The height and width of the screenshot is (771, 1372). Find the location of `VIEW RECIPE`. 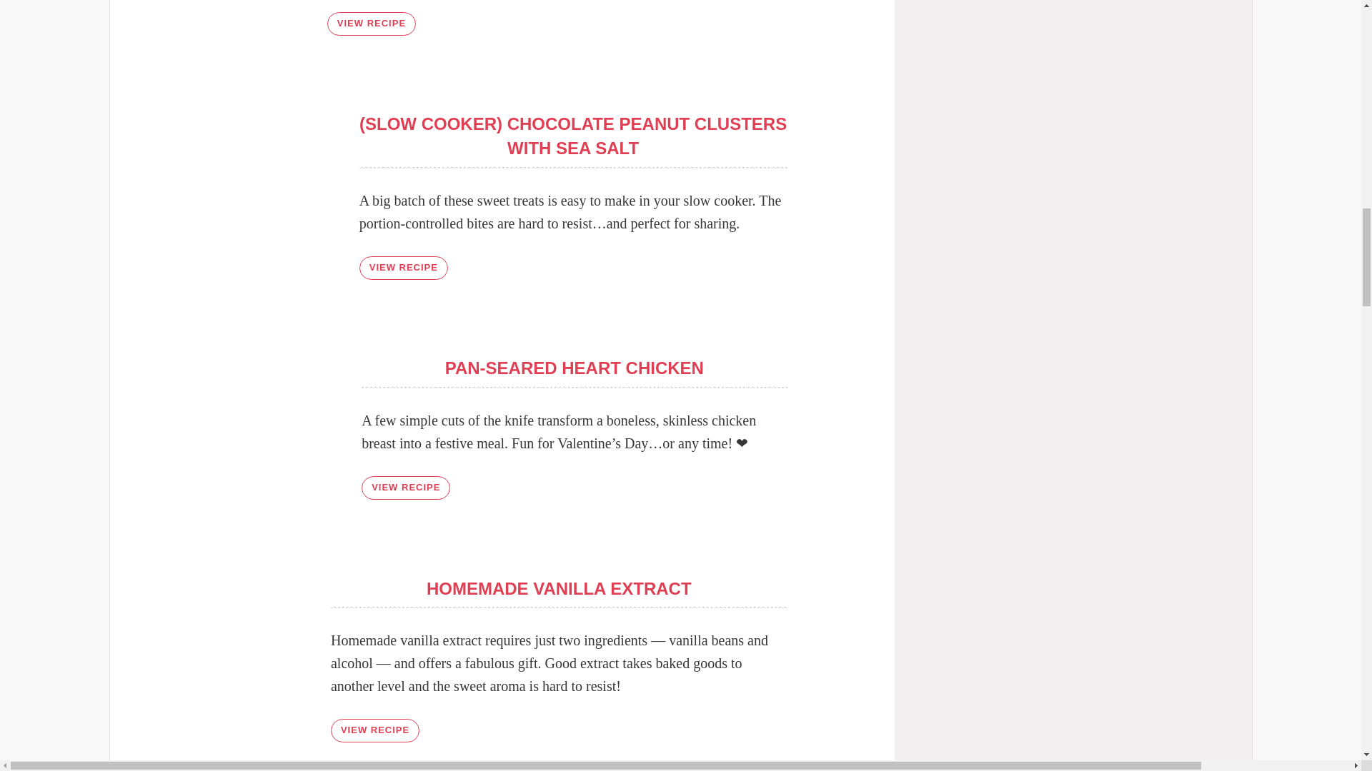

VIEW RECIPE is located at coordinates (372, 24).